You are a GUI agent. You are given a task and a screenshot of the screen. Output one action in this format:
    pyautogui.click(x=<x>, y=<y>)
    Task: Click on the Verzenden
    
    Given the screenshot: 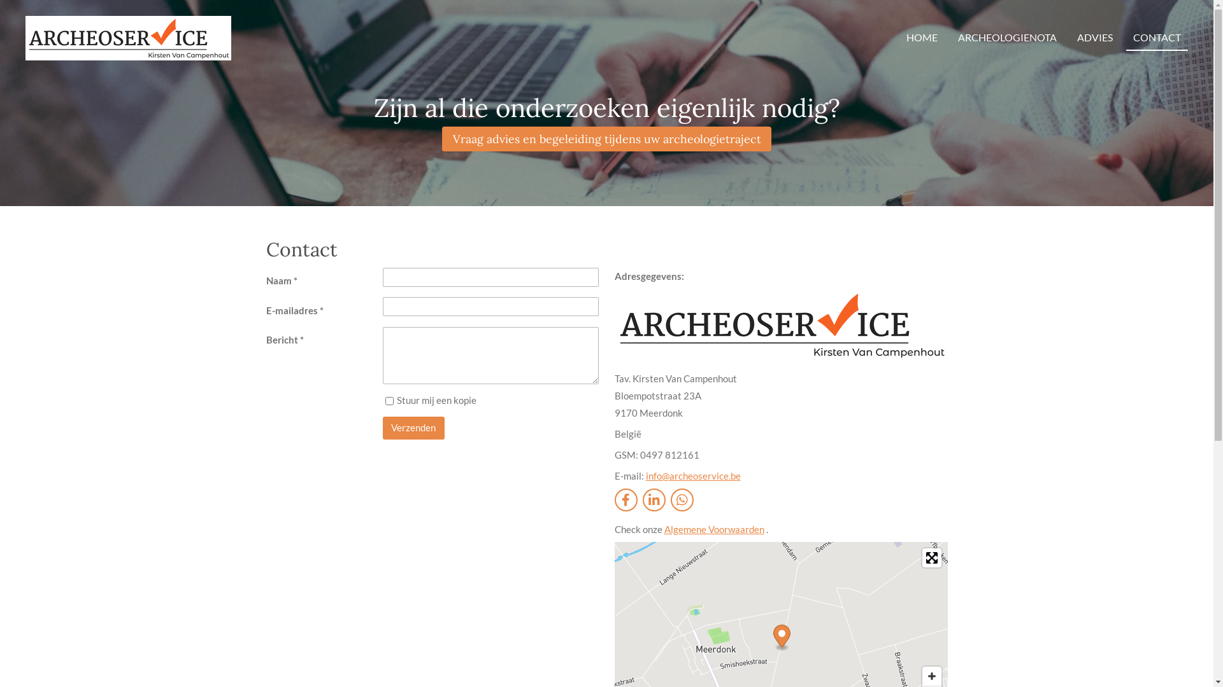 What is the action you would take?
    pyautogui.click(x=414, y=427)
    